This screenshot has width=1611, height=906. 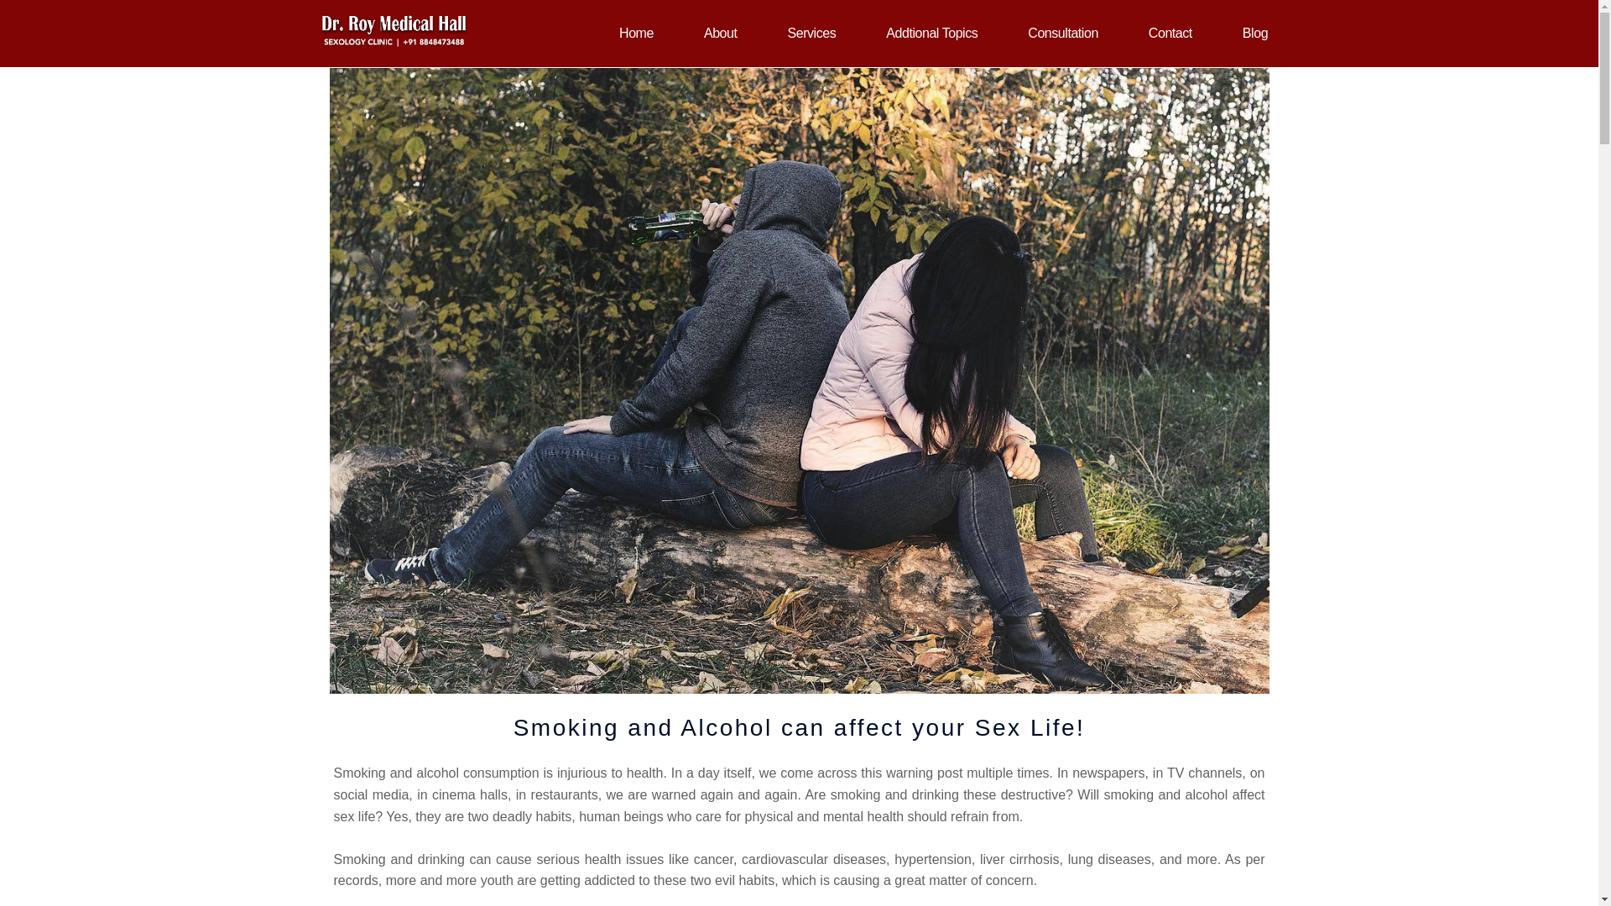 I want to click on About, so click(x=720, y=34).